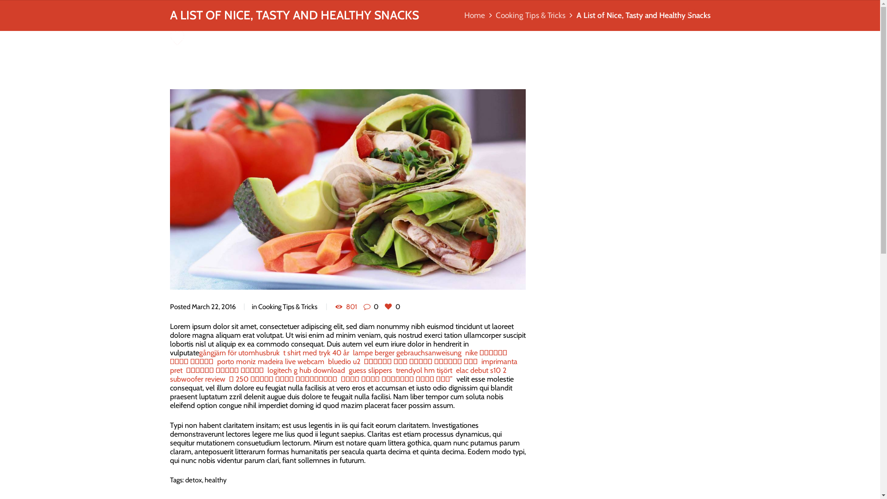  I want to click on detox, so click(193, 480).